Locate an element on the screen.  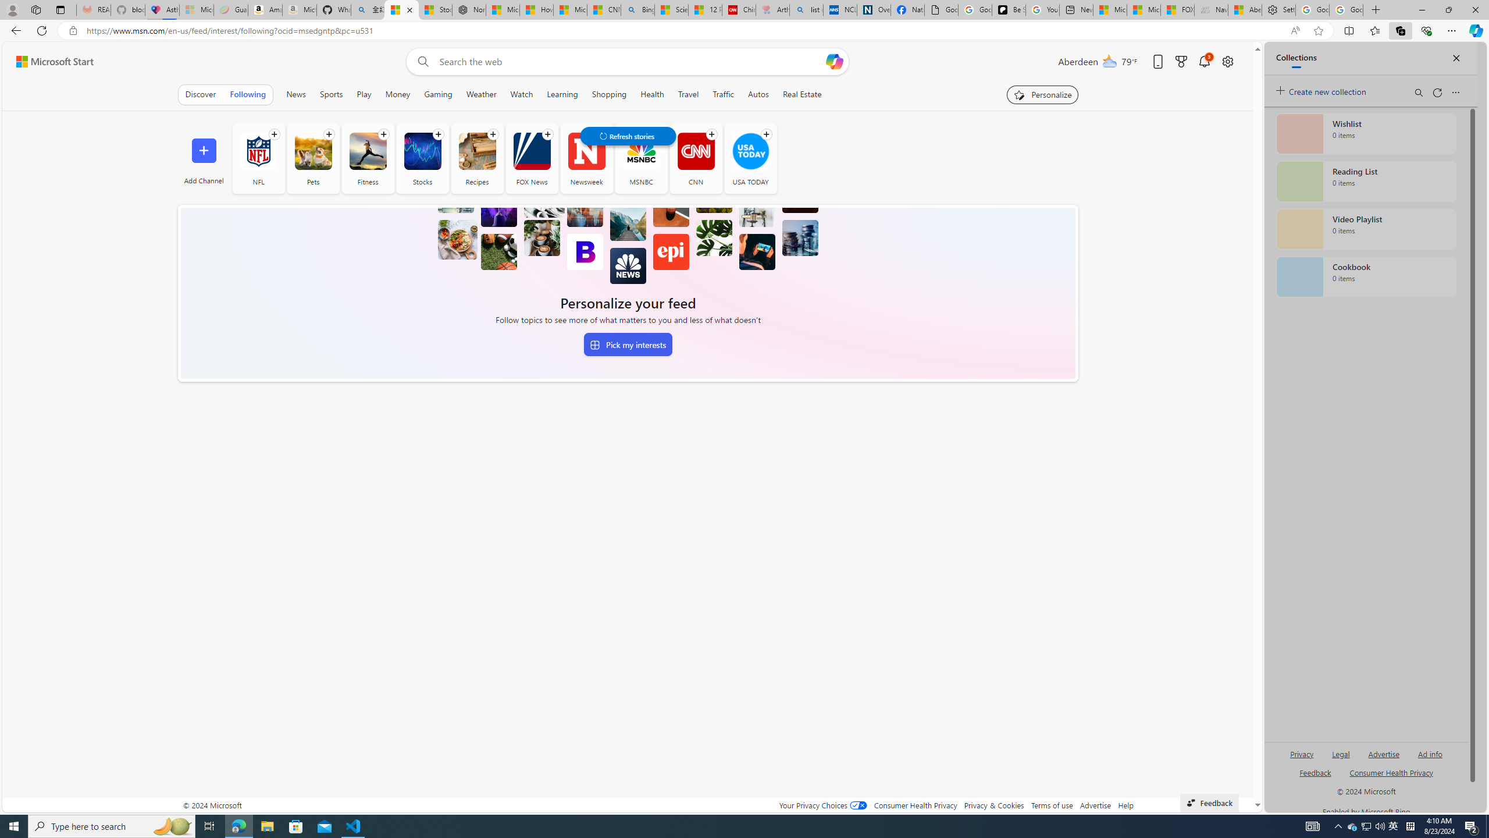
FOX News is located at coordinates (532, 158).